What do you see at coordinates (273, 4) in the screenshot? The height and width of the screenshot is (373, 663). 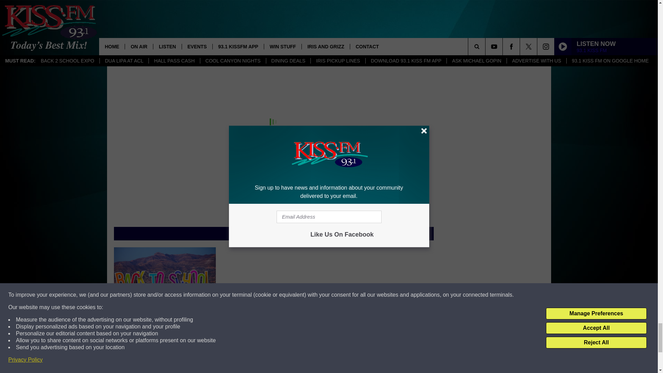 I see `Email Address` at bounding box center [273, 4].